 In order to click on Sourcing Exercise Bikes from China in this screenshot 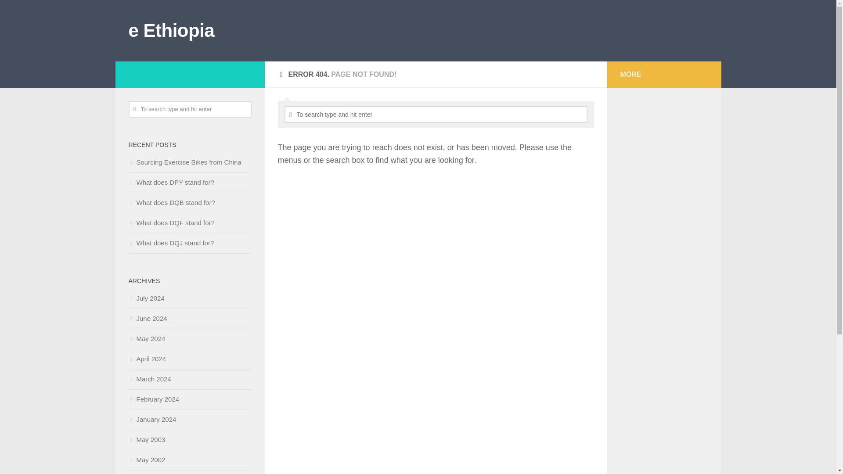, I will do `click(184, 162)`.